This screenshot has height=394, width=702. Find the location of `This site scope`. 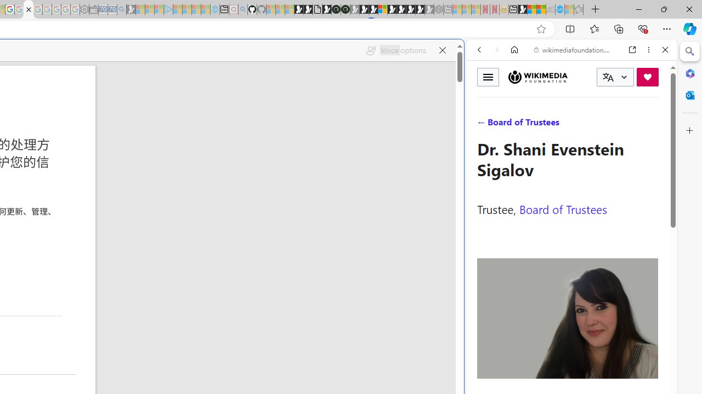

This site scope is located at coordinates (513, 99).